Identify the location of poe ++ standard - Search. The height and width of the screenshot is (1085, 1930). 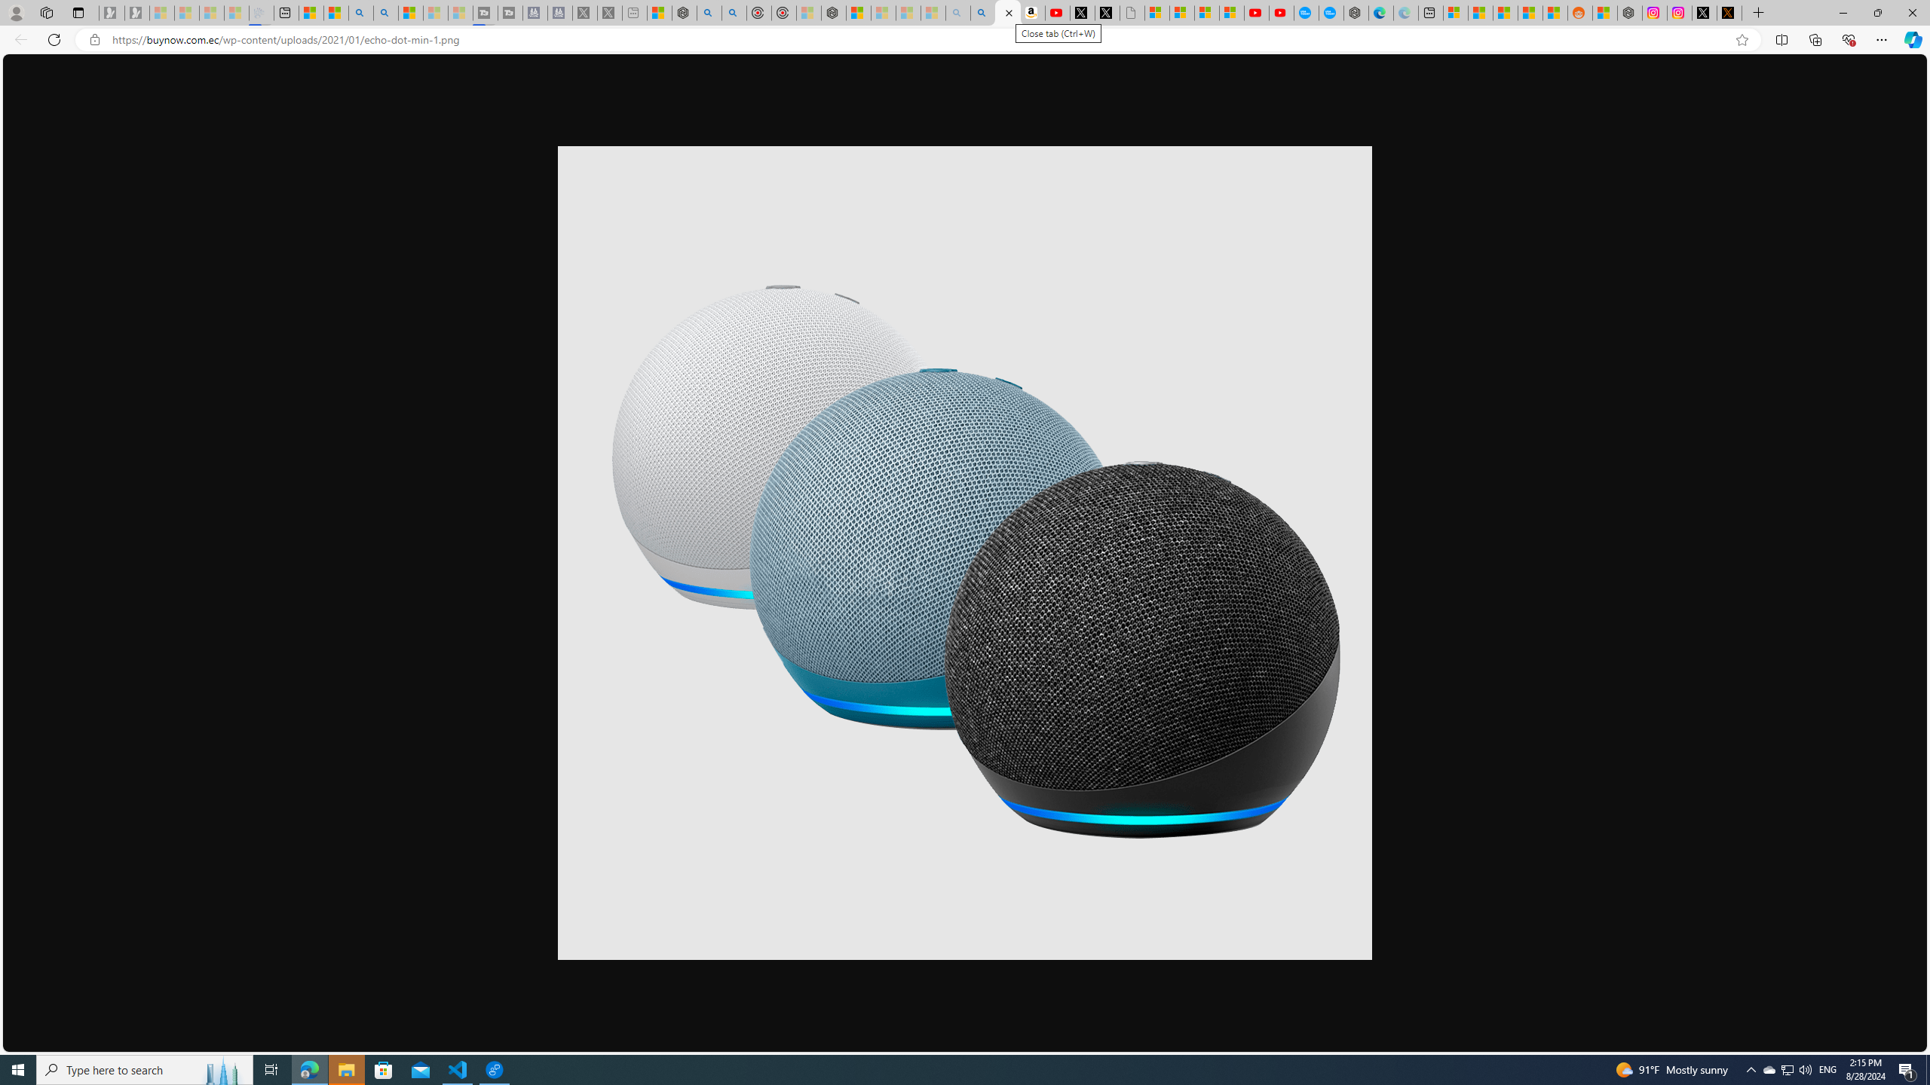
(734, 13).